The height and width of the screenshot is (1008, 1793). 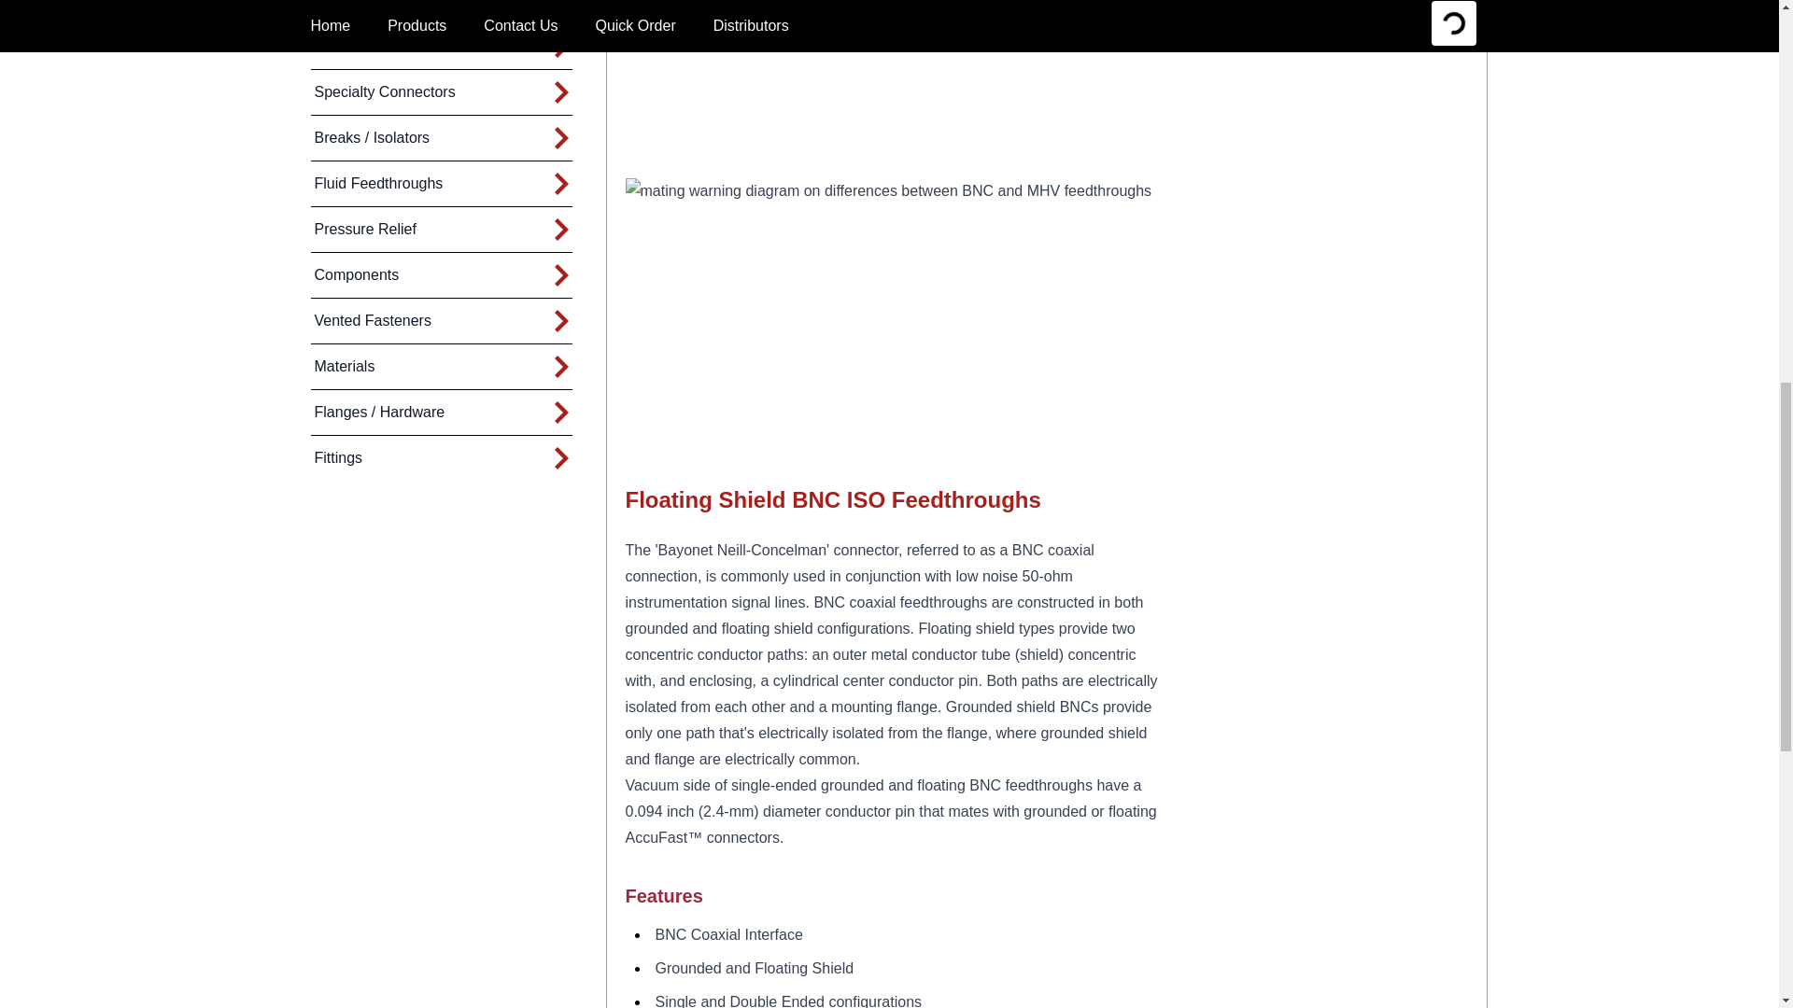 I want to click on expand sub-categories for Components, so click(x=560, y=274).